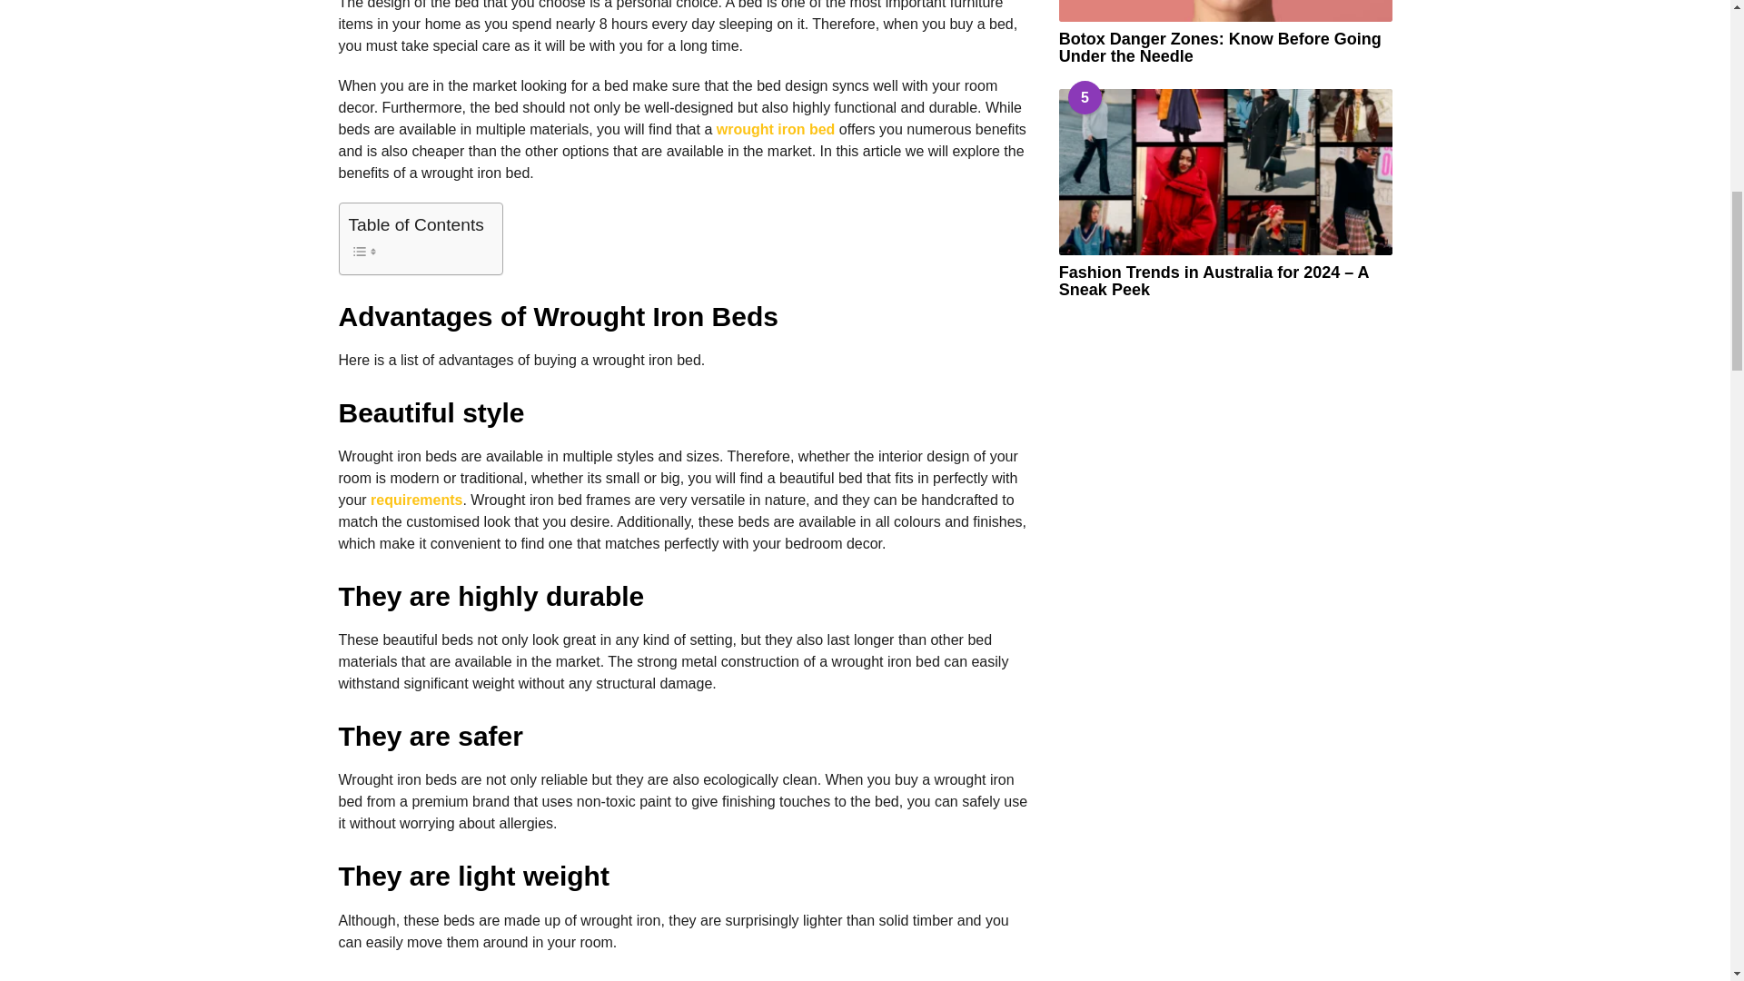 The height and width of the screenshot is (981, 1744). Describe the element at coordinates (416, 500) in the screenshot. I see `requirements` at that location.